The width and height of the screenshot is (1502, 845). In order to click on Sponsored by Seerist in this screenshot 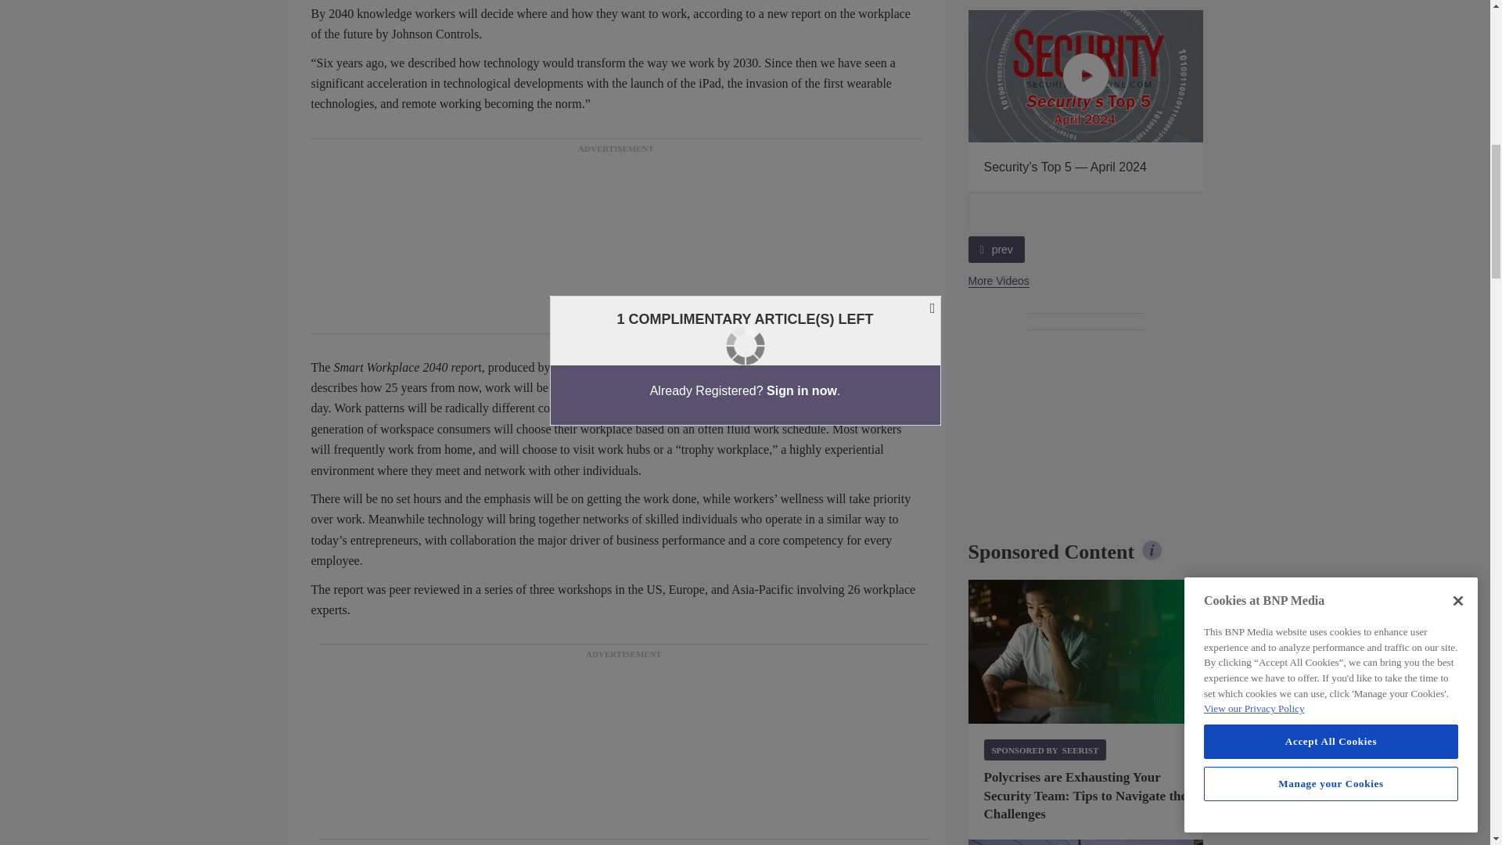, I will do `click(1045, 750)`.